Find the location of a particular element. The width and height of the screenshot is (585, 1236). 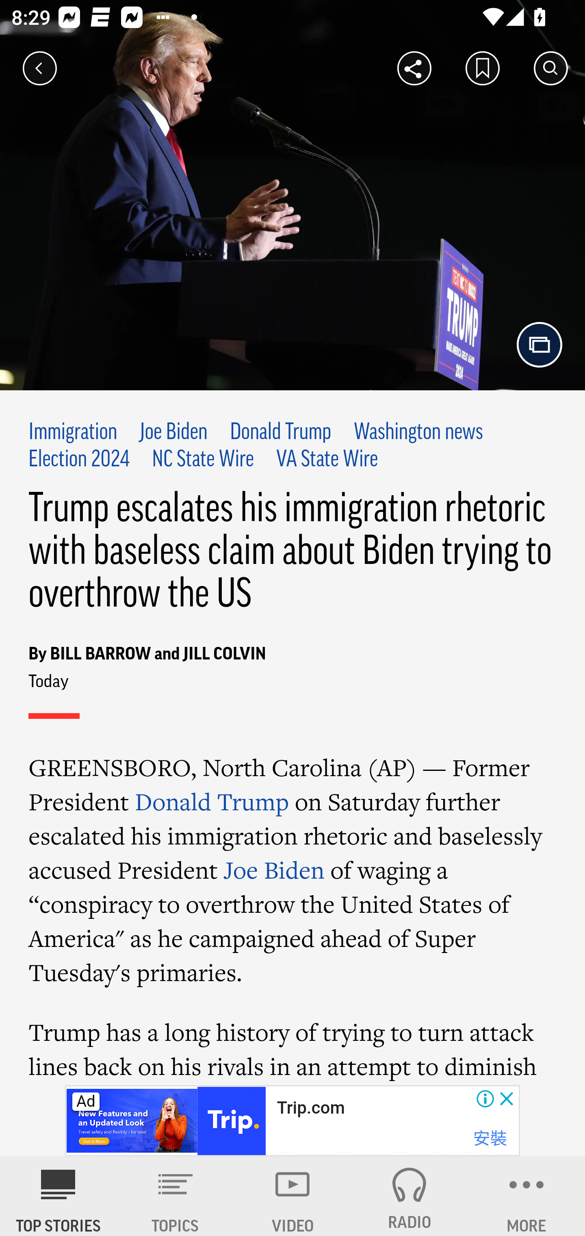

MORE is located at coordinates (526, 1196).